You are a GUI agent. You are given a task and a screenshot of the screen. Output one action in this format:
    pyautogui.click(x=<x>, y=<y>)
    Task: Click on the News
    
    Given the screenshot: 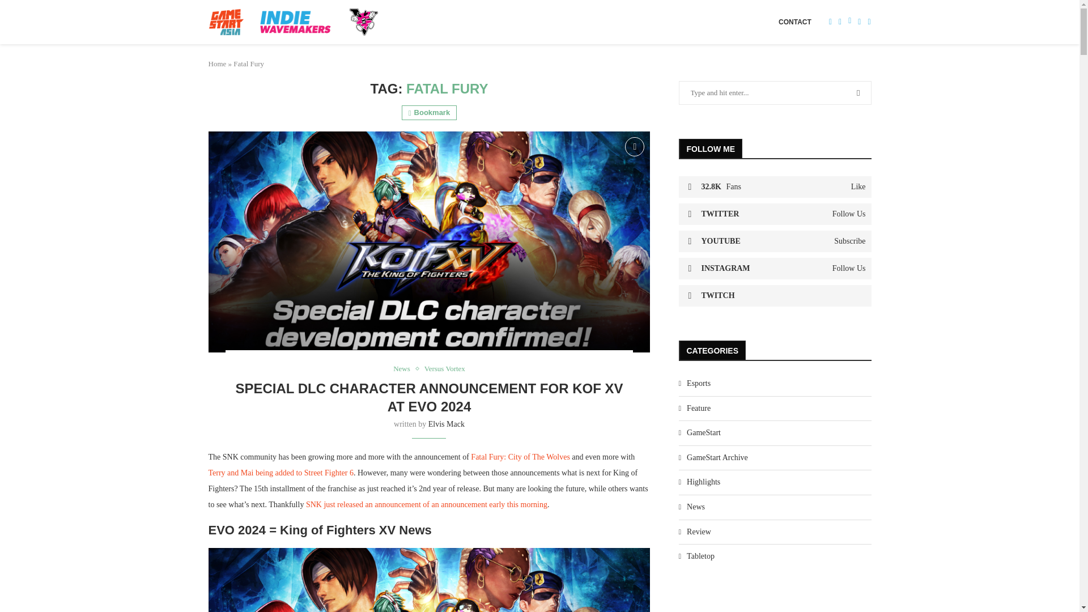 What is the action you would take?
    pyautogui.click(x=404, y=368)
    